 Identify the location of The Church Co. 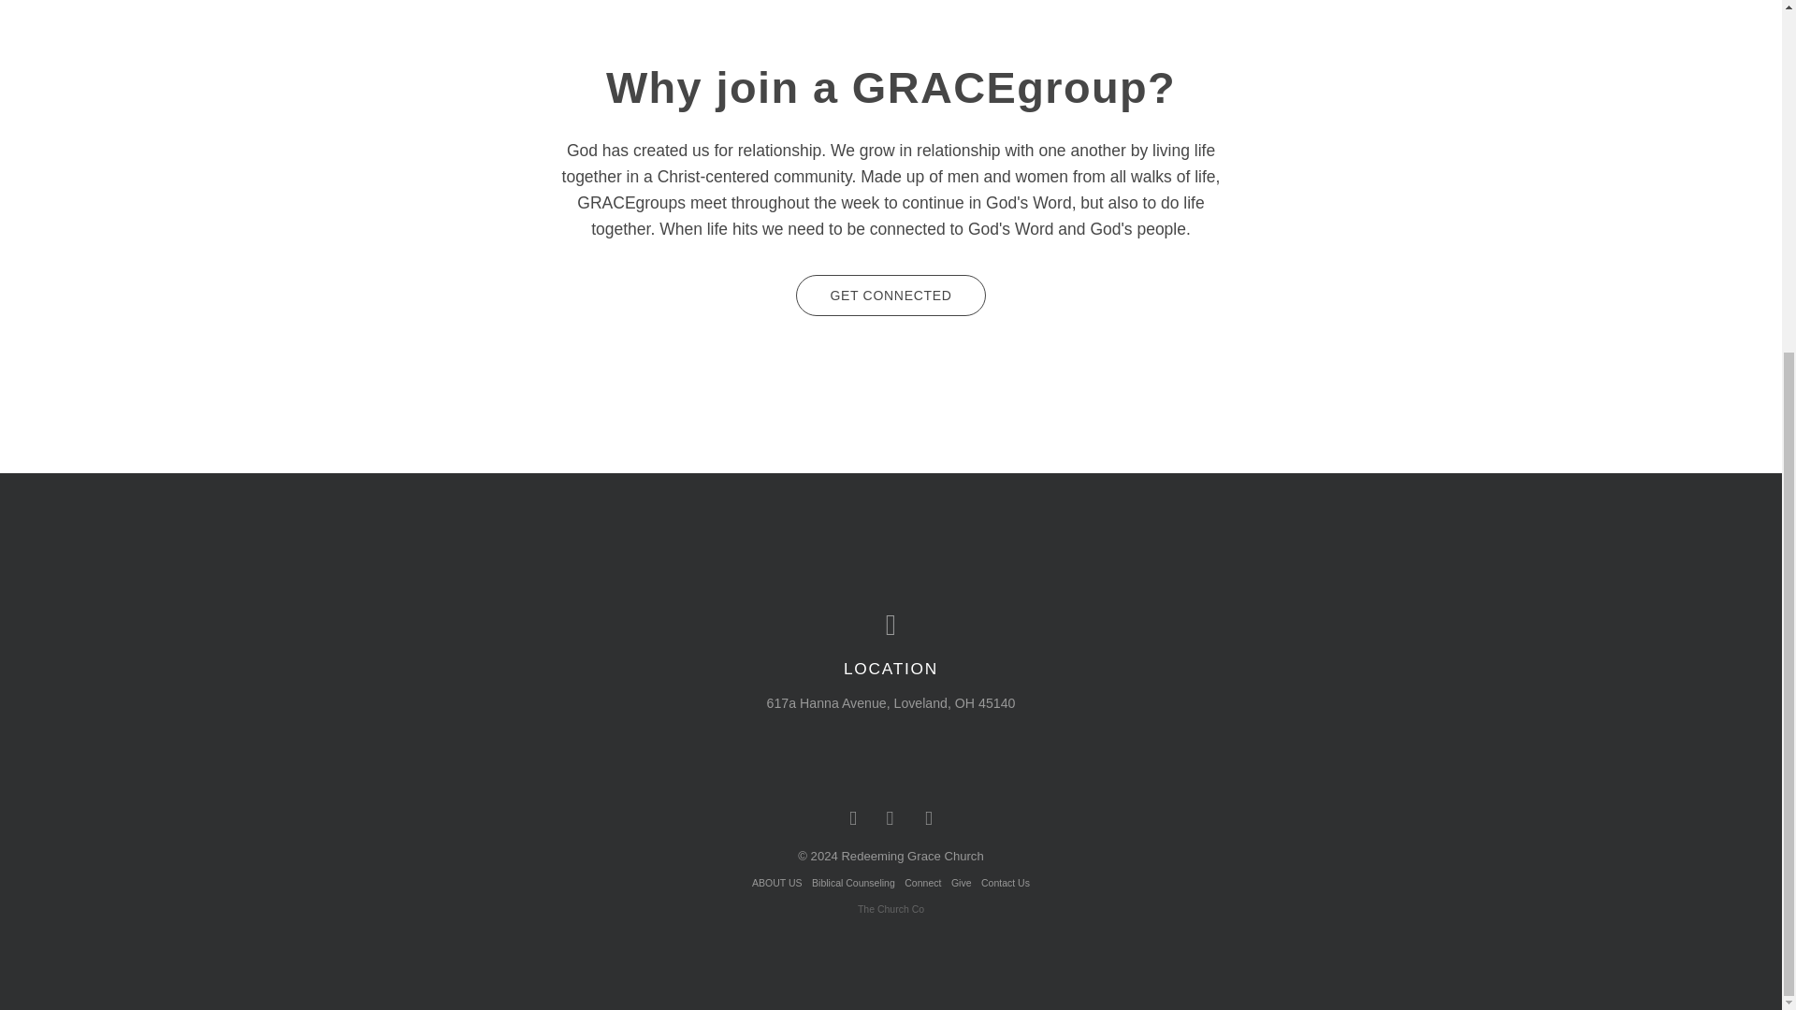
(891, 909).